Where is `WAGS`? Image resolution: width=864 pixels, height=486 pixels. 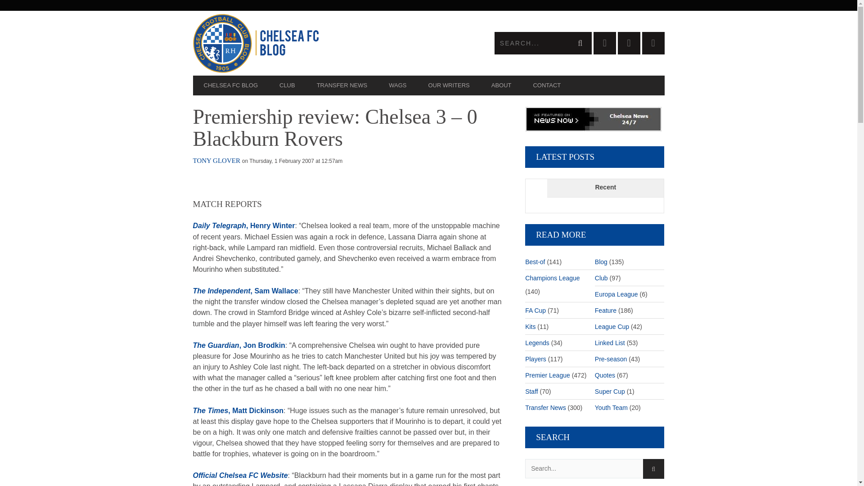
WAGS is located at coordinates (398, 85).